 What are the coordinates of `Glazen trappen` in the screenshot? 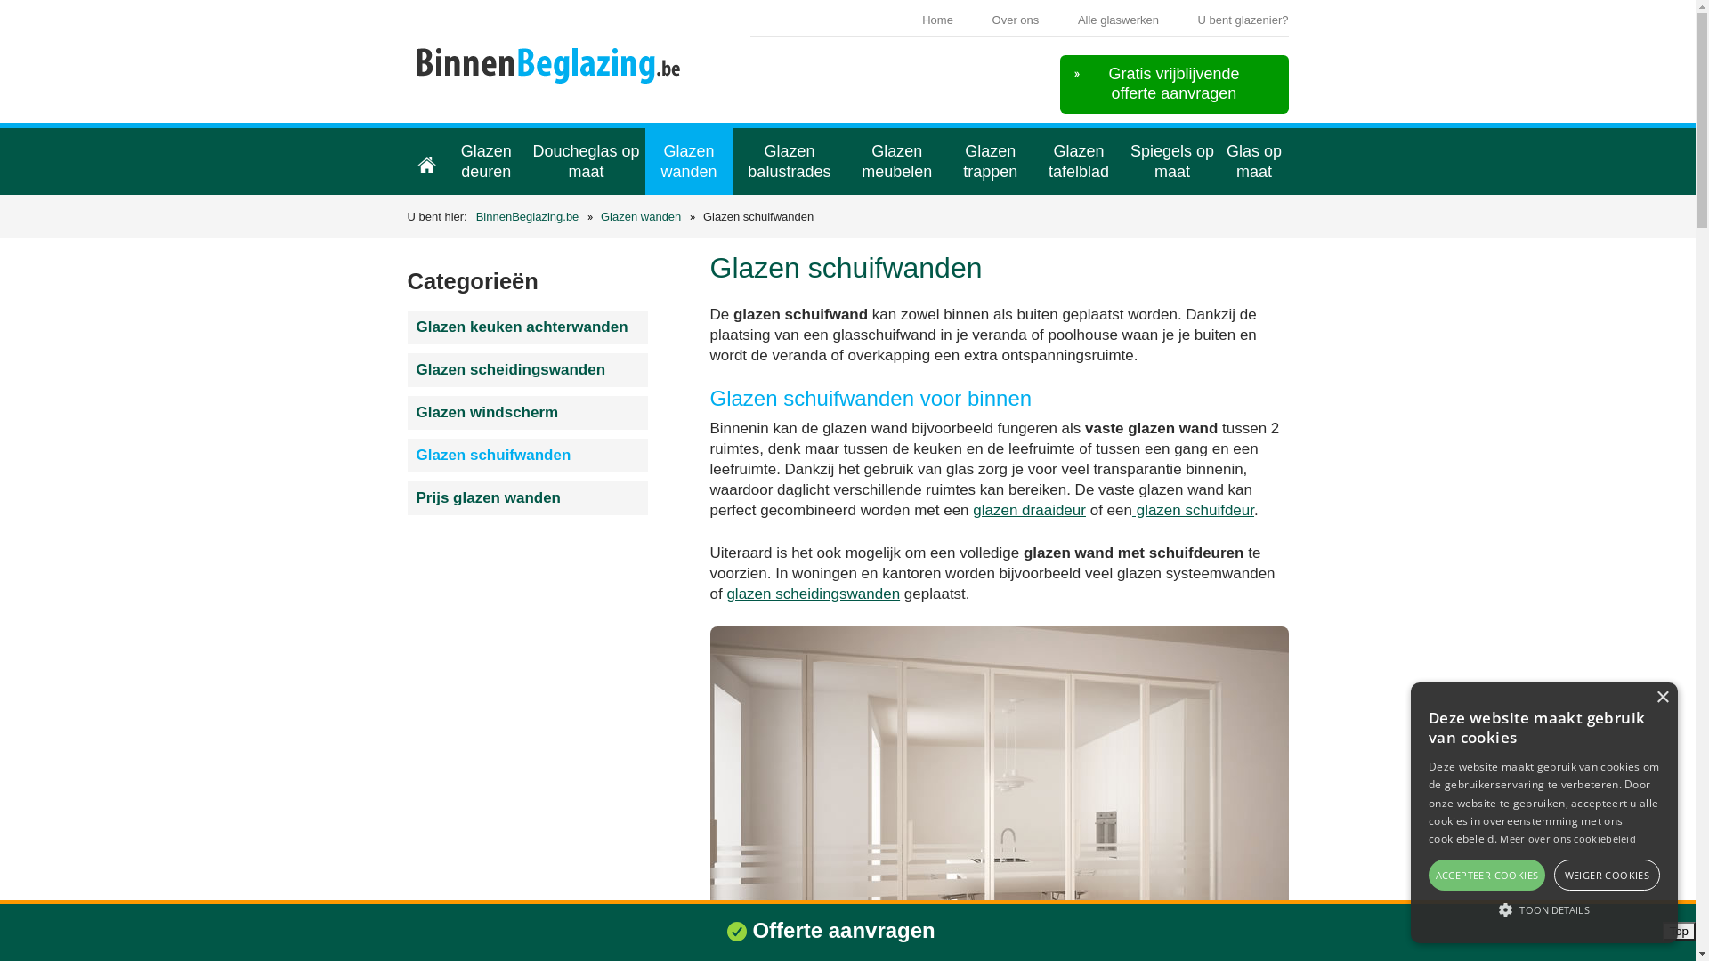 It's located at (991, 162).